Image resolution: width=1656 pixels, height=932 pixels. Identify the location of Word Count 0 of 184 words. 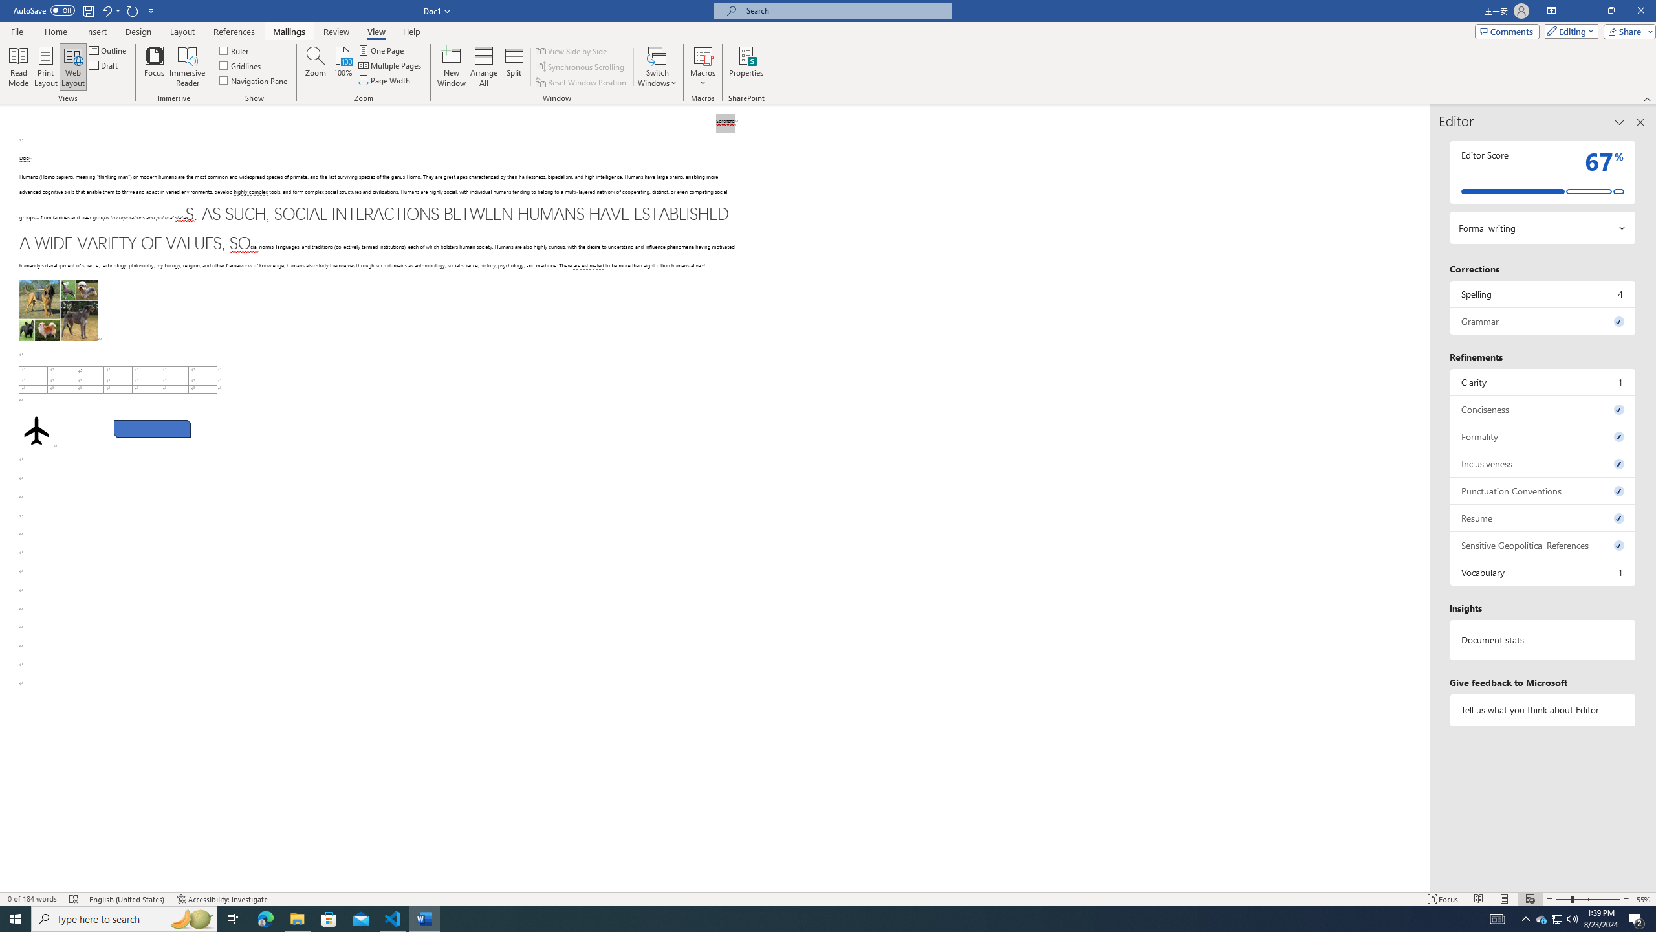
(33, 899).